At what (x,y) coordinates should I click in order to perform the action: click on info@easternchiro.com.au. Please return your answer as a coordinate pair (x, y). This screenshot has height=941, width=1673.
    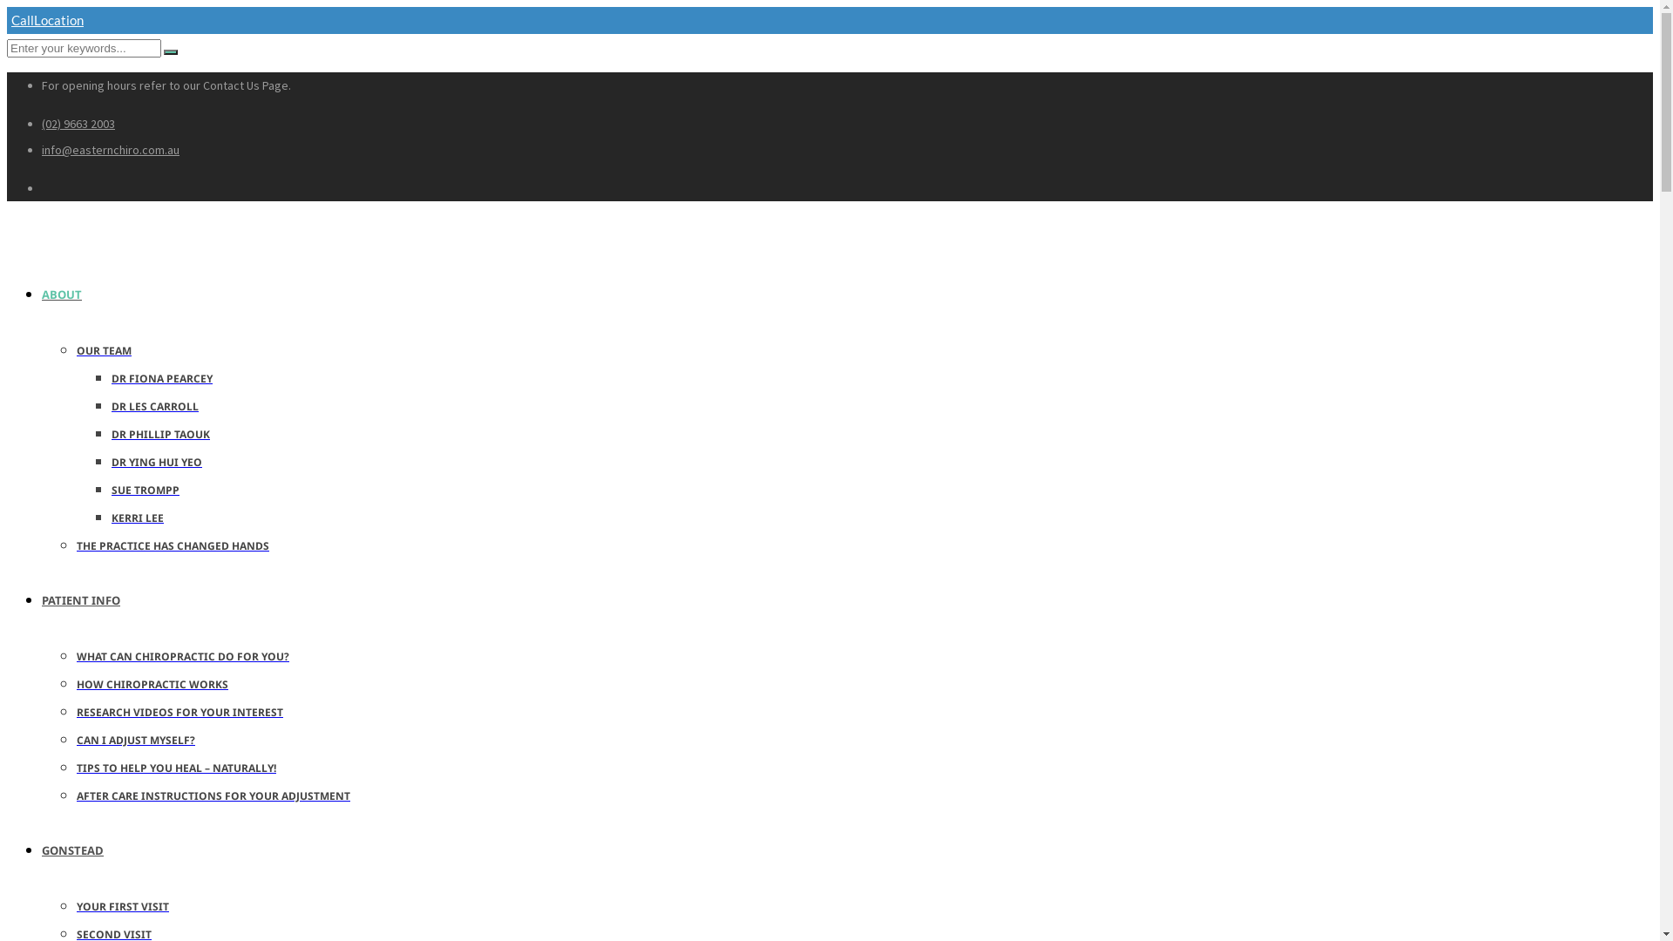
    Looking at the image, I should click on (111, 150).